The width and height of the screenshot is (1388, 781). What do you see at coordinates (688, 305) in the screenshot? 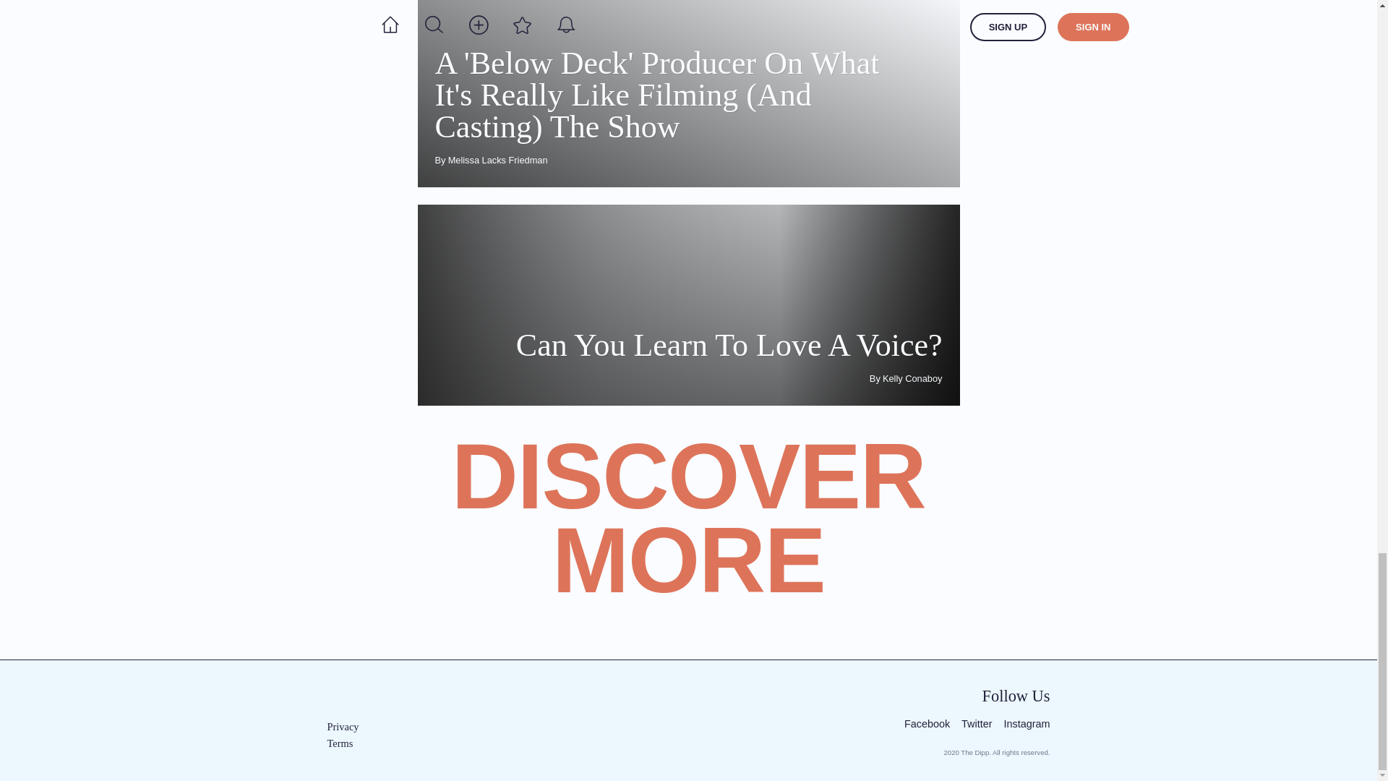
I see `Terms` at bounding box center [688, 305].